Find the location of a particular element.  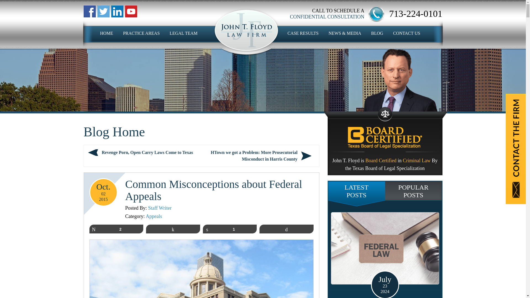

Posts by Staff Writer is located at coordinates (160, 208).